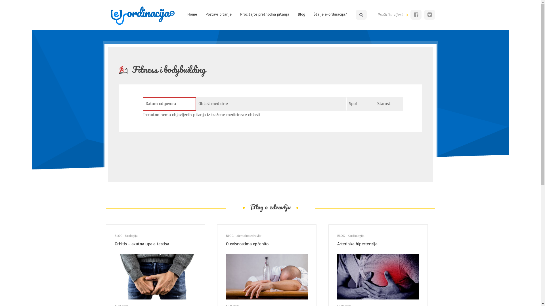 The width and height of the screenshot is (545, 306). Describe the element at coordinates (378, 244) in the screenshot. I see `Arterijska hipertenzija` at that location.